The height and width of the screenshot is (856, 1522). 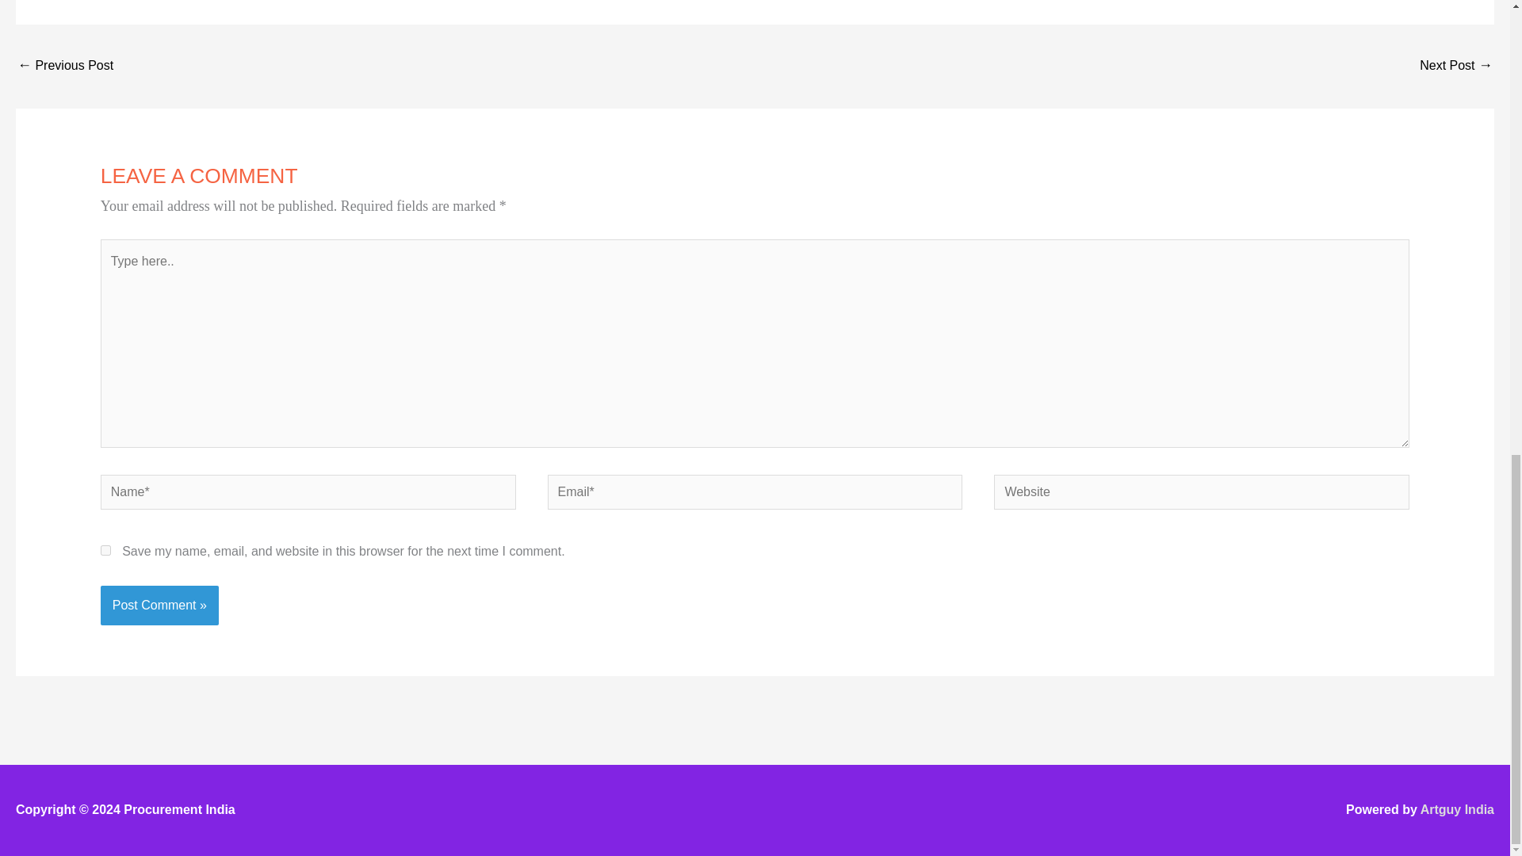 What do you see at coordinates (1457, 810) in the screenshot?
I see `Artguy India` at bounding box center [1457, 810].